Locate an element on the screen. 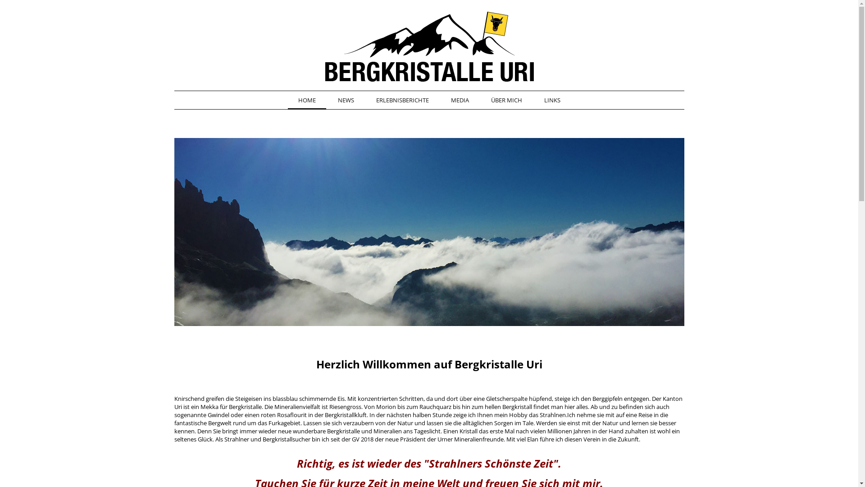    is located at coordinates (466, 331).